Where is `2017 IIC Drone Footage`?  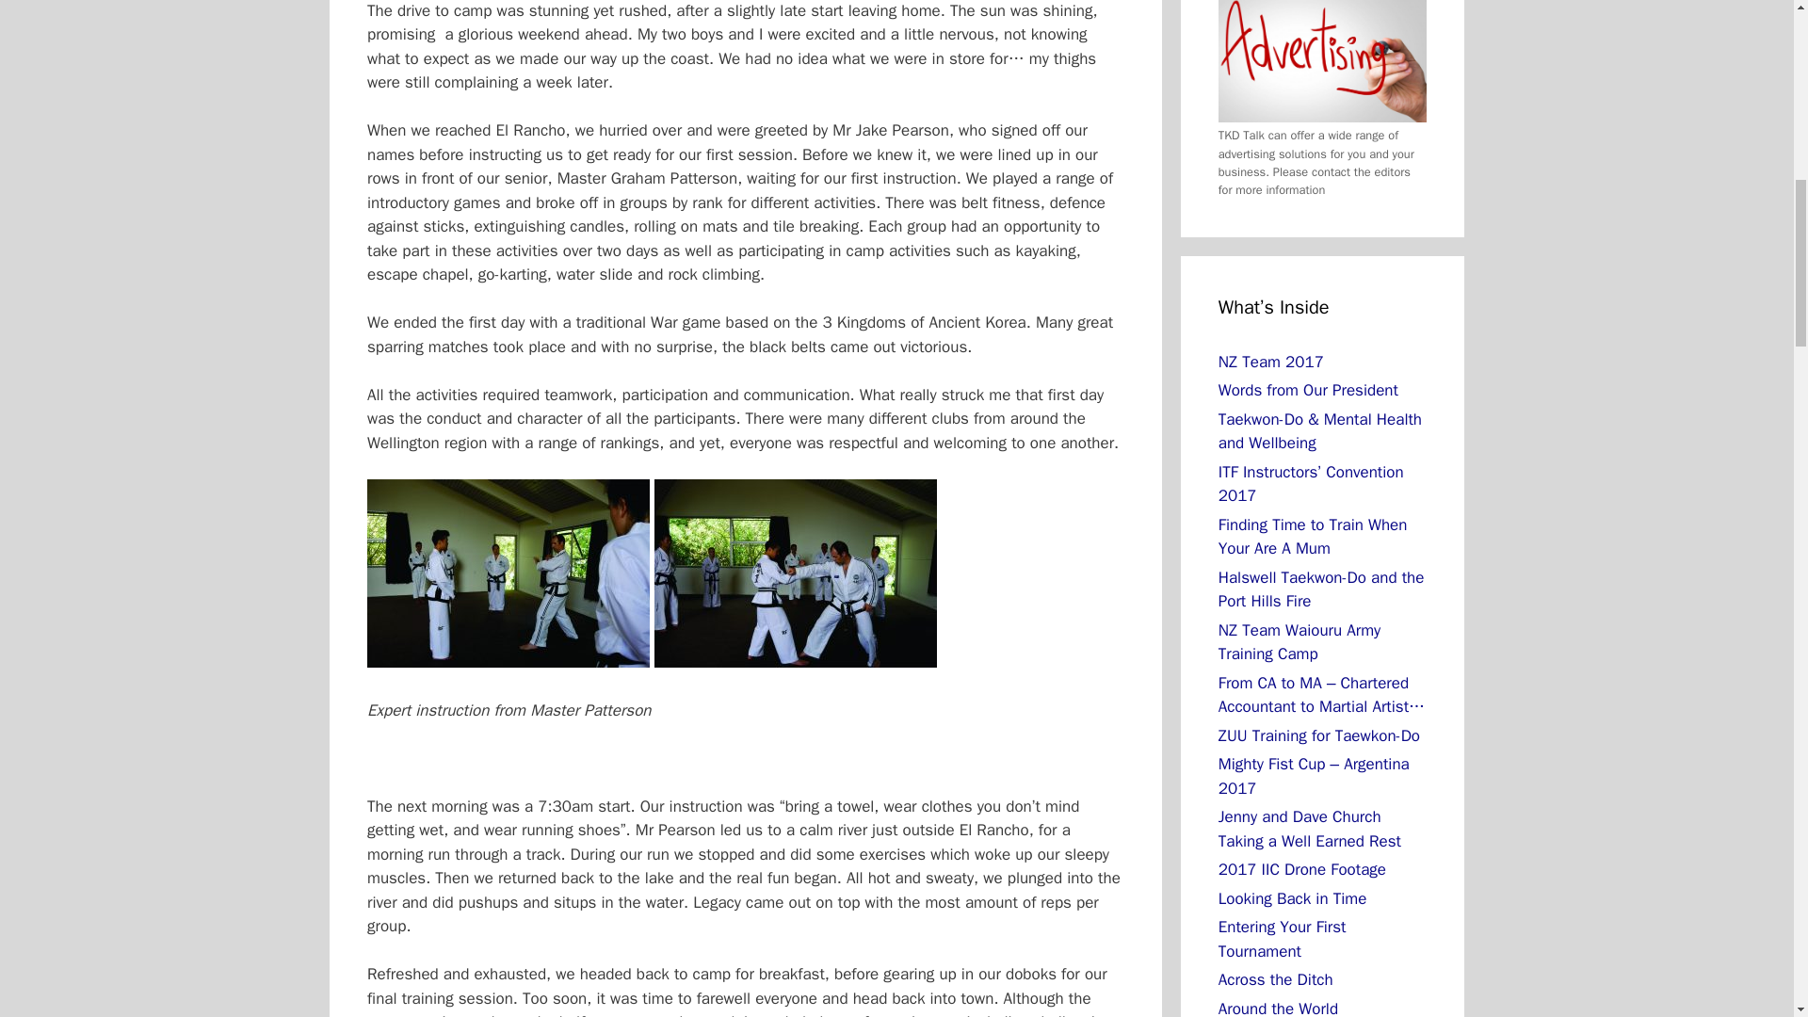
2017 IIC Drone Footage is located at coordinates (1302, 869).